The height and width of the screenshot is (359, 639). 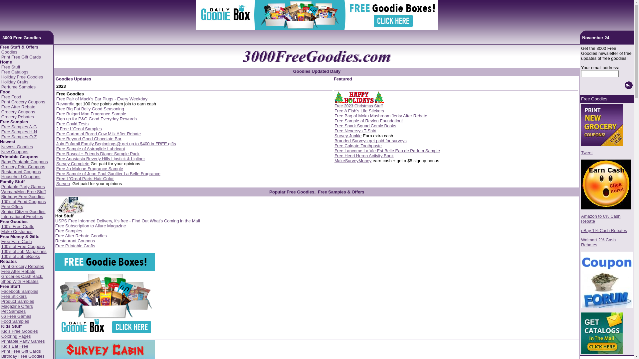 I want to click on Free Subscription to Allure Magazine, so click(x=91, y=226).